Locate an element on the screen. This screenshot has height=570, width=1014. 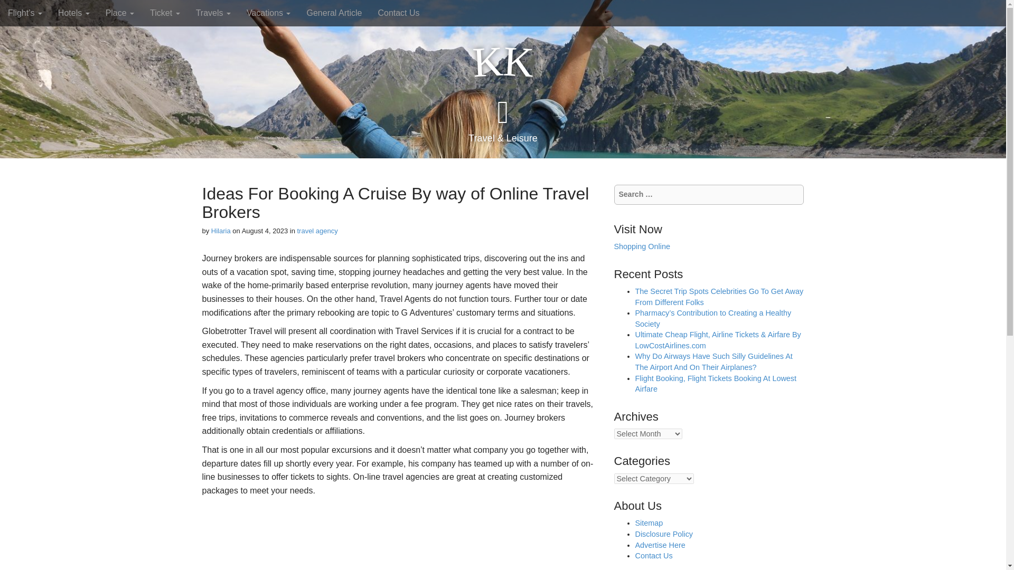
travel agency is located at coordinates (317, 230).